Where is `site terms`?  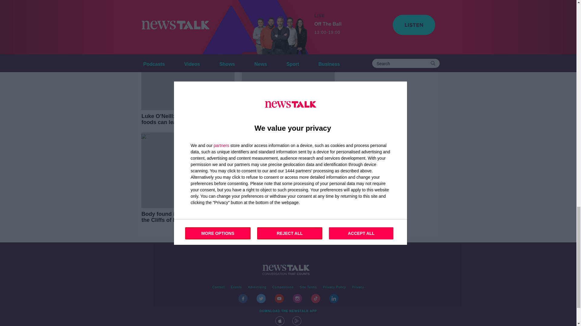
site terms is located at coordinates (308, 287).